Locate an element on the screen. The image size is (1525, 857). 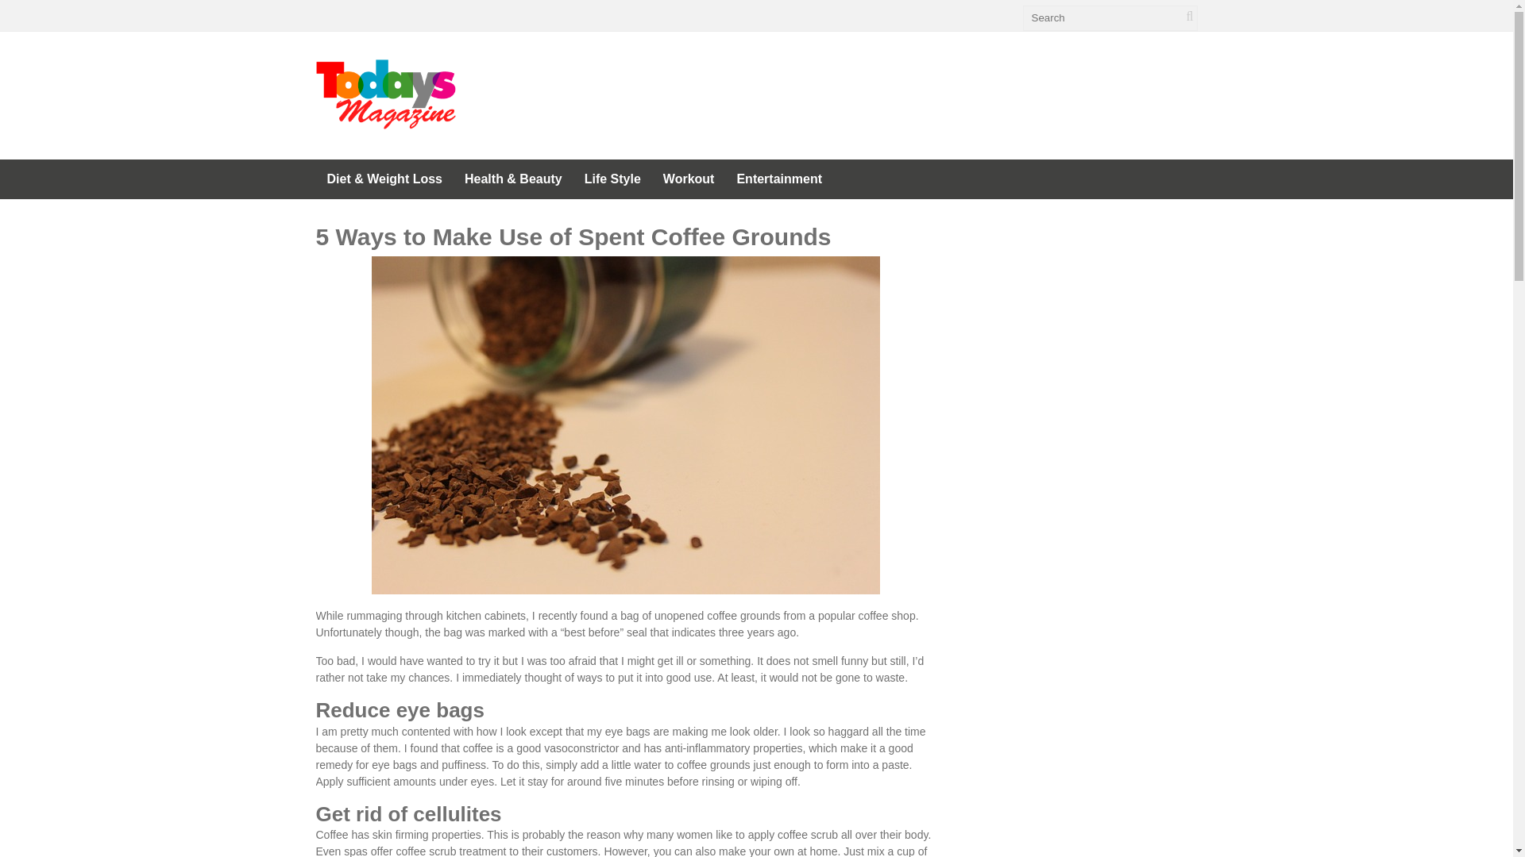
Advertisement is located at coordinates (908, 90).